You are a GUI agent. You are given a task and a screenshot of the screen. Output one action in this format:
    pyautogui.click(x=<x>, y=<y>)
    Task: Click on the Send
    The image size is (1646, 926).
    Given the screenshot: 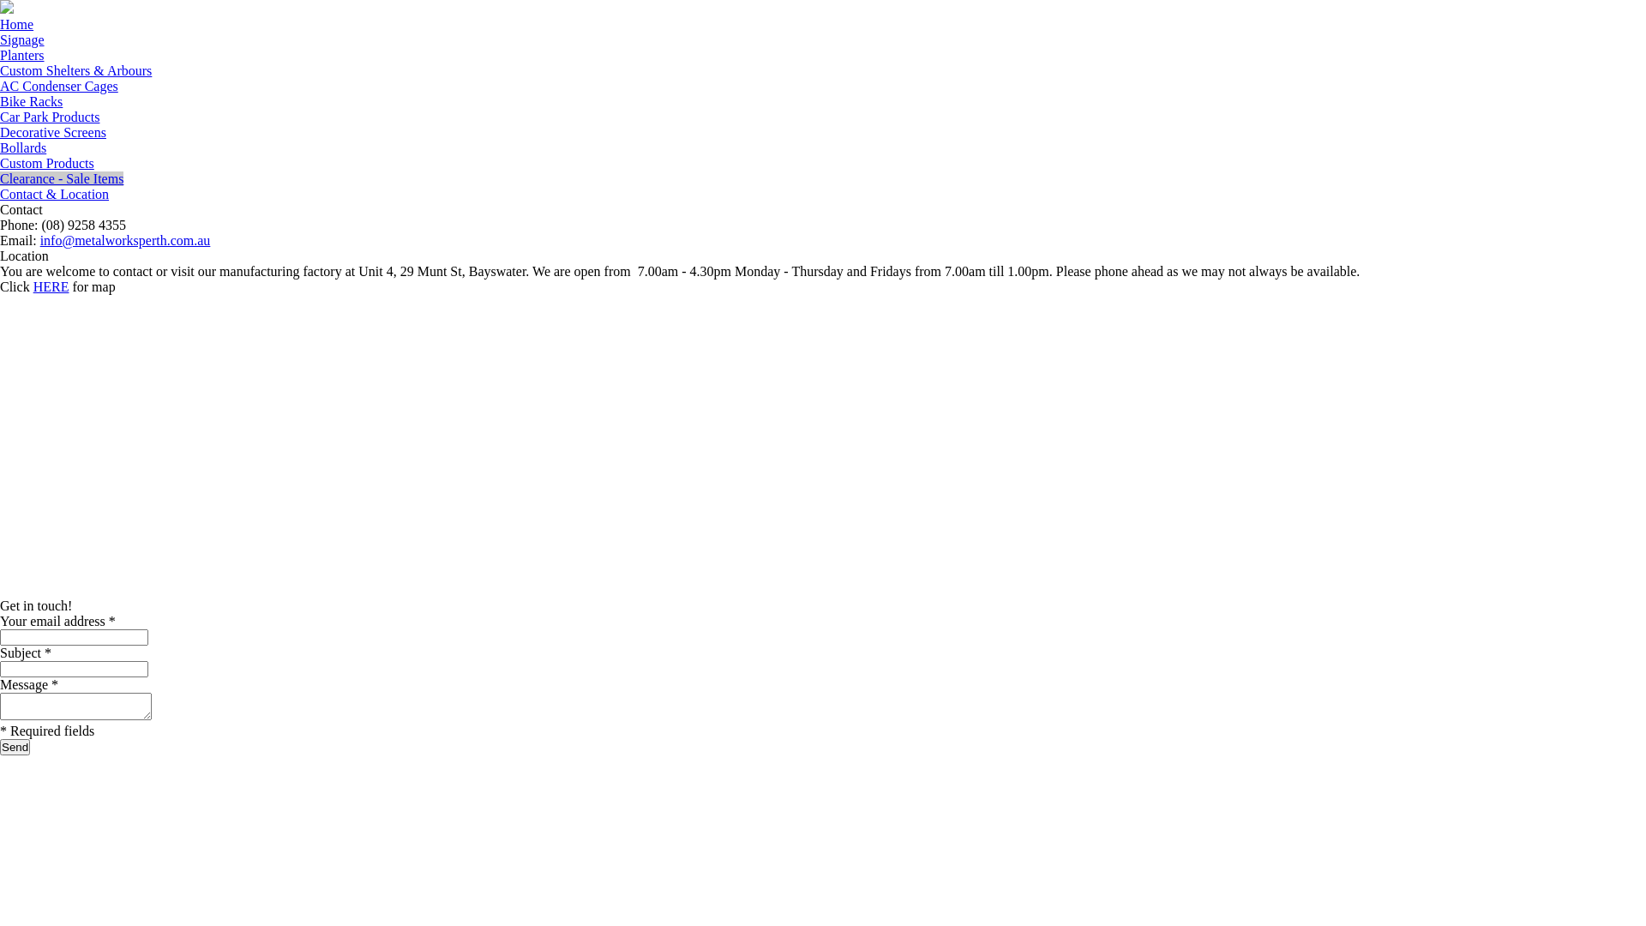 What is the action you would take?
    pyautogui.click(x=15, y=748)
    